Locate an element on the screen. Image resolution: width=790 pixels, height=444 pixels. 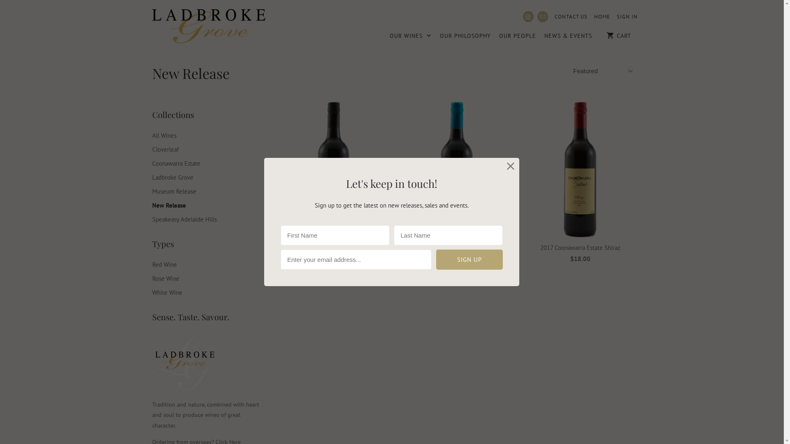
Red Wine is located at coordinates (165, 265).